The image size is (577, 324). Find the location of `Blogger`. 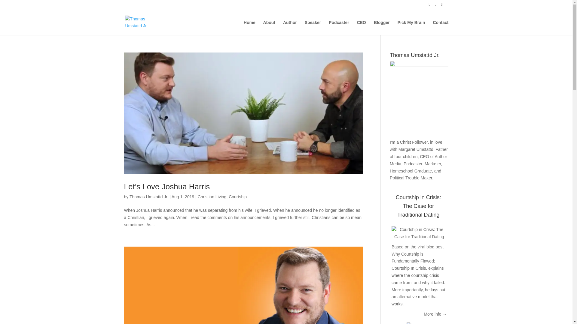

Blogger is located at coordinates (382, 28).